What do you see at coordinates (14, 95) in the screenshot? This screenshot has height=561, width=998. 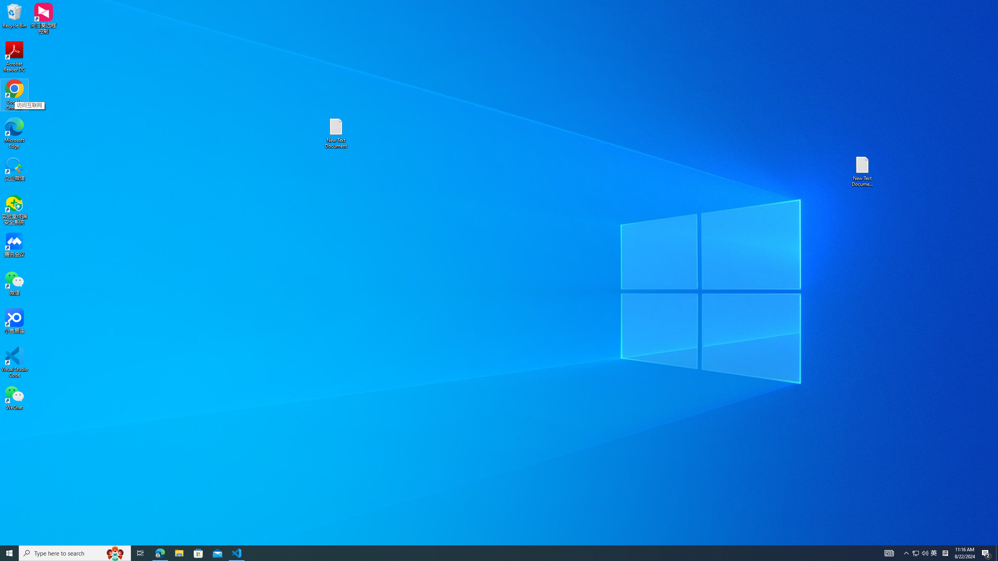 I see `Google Chrome` at bounding box center [14, 95].